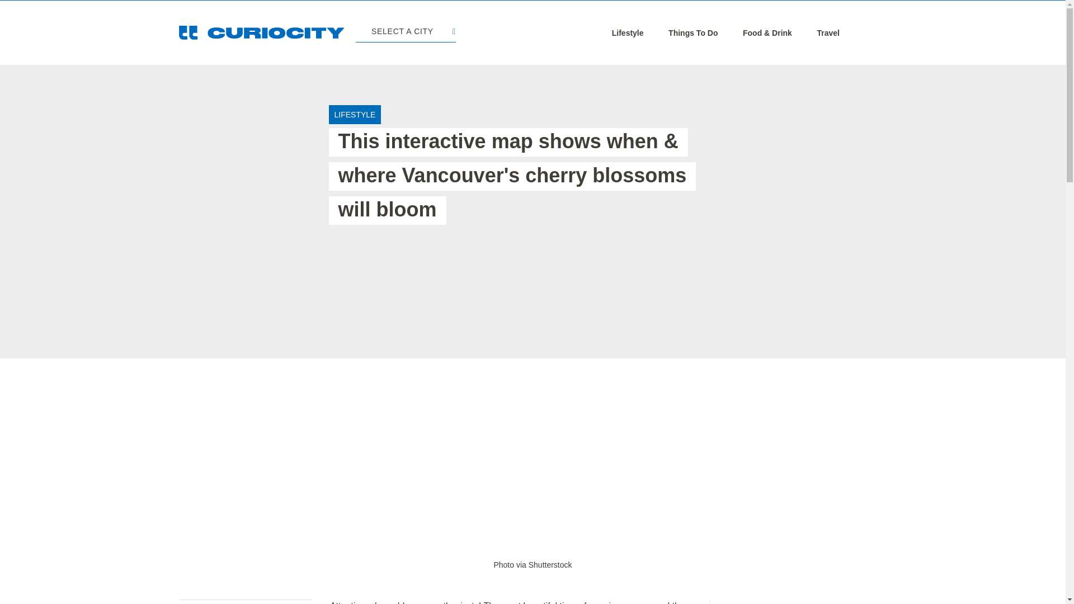 Image resolution: width=1074 pixels, height=604 pixels. What do you see at coordinates (628, 32) in the screenshot?
I see `Lifestyle` at bounding box center [628, 32].